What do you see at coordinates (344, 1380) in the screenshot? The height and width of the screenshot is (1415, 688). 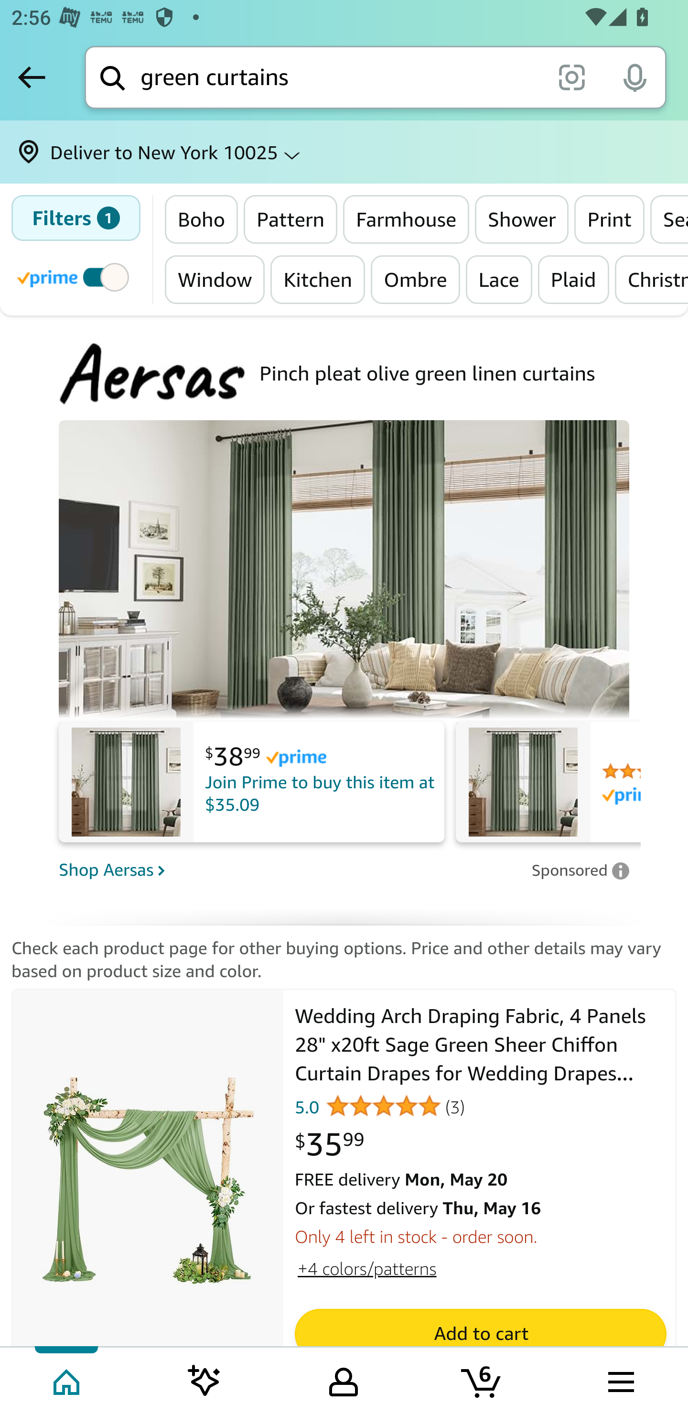 I see `Your Amazon.com Tab 3 of 5` at bounding box center [344, 1380].